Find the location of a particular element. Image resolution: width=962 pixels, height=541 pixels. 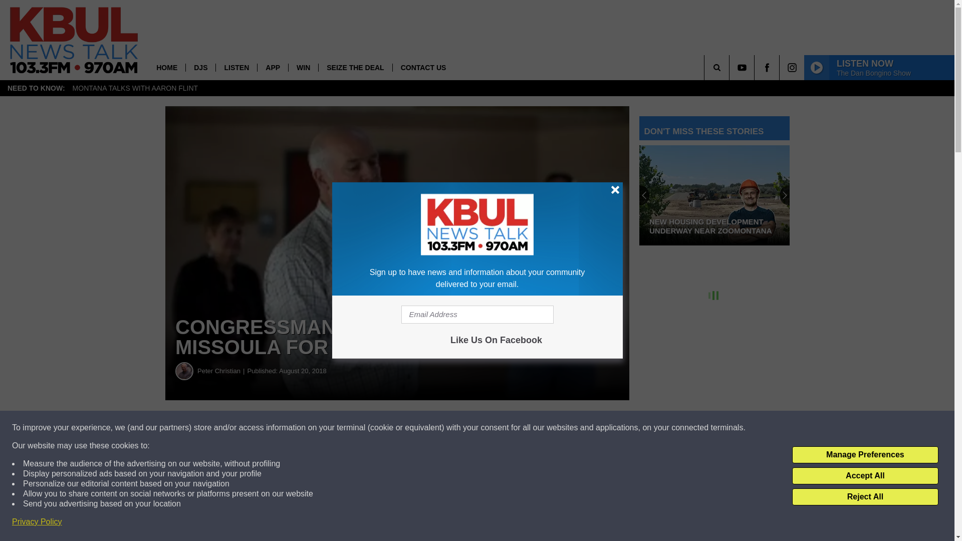

SEIZE THE DEAL is located at coordinates (355, 67).